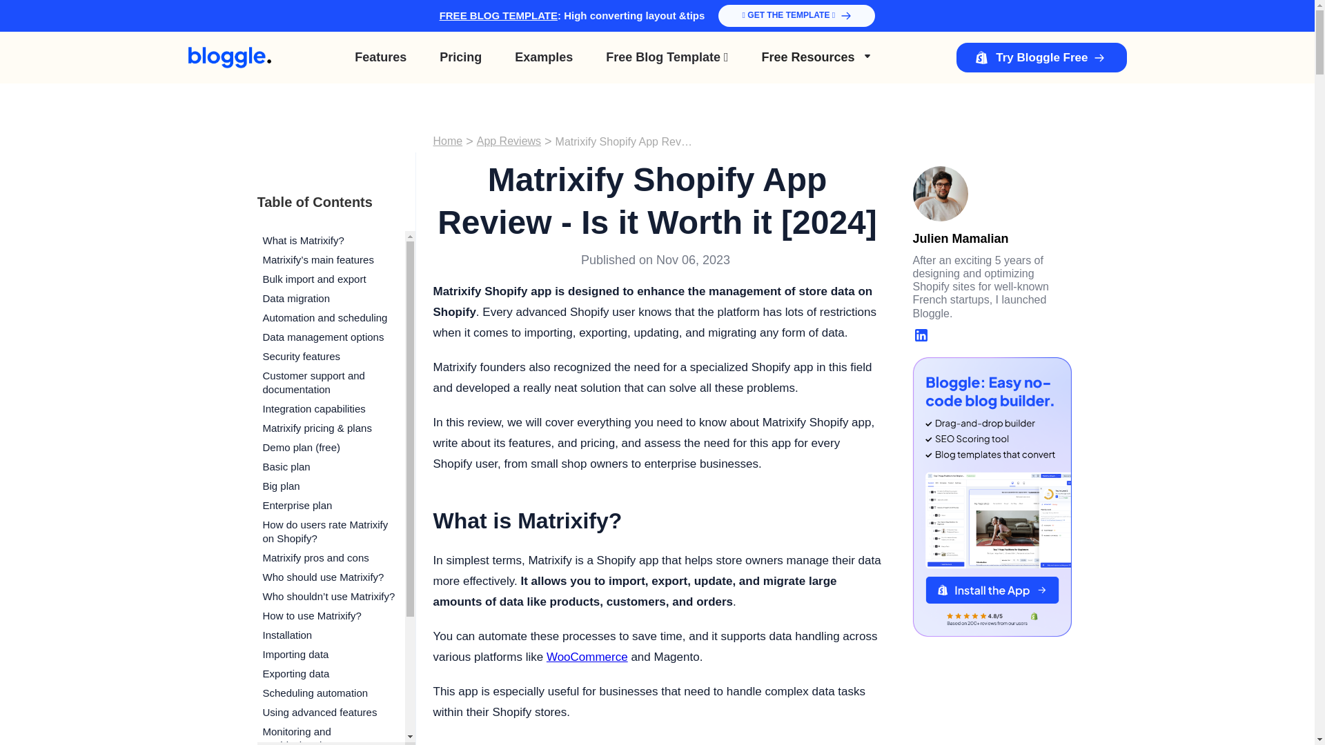 The width and height of the screenshot is (1325, 745). What do you see at coordinates (509, 141) in the screenshot?
I see `App Reviews` at bounding box center [509, 141].